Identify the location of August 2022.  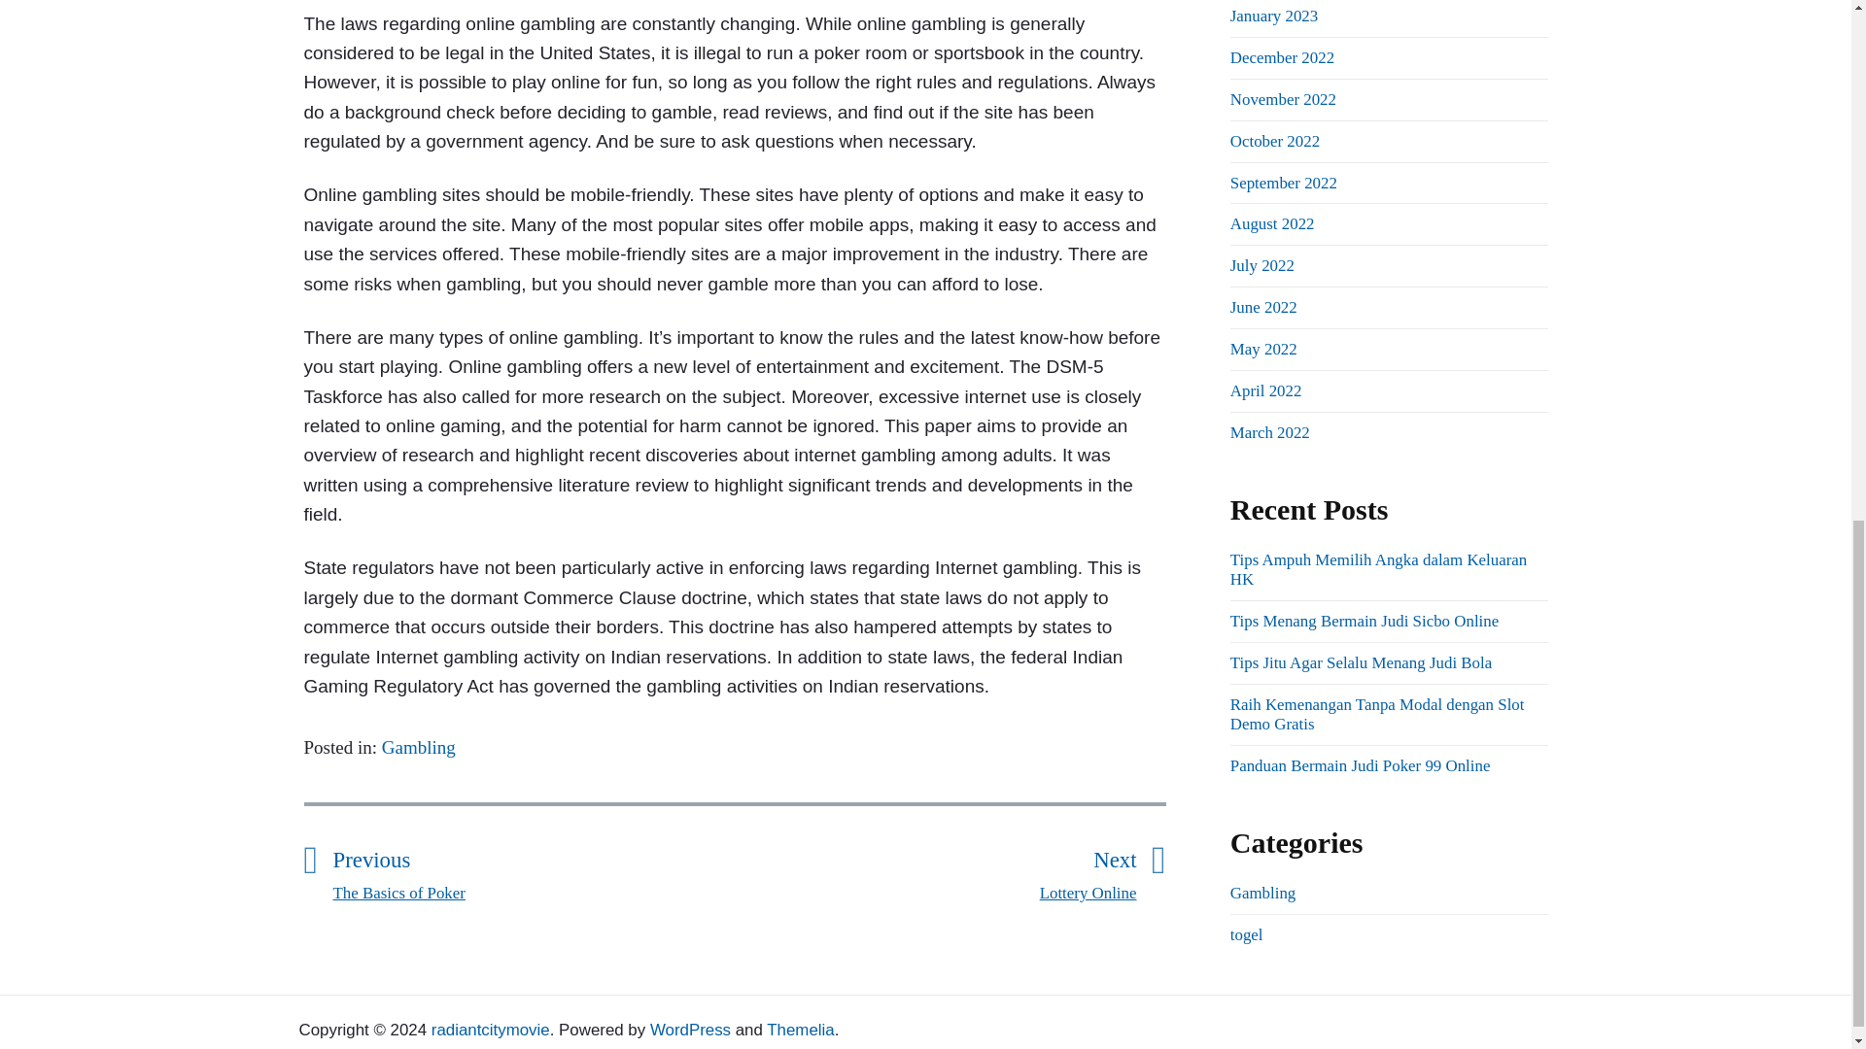
(1272, 223).